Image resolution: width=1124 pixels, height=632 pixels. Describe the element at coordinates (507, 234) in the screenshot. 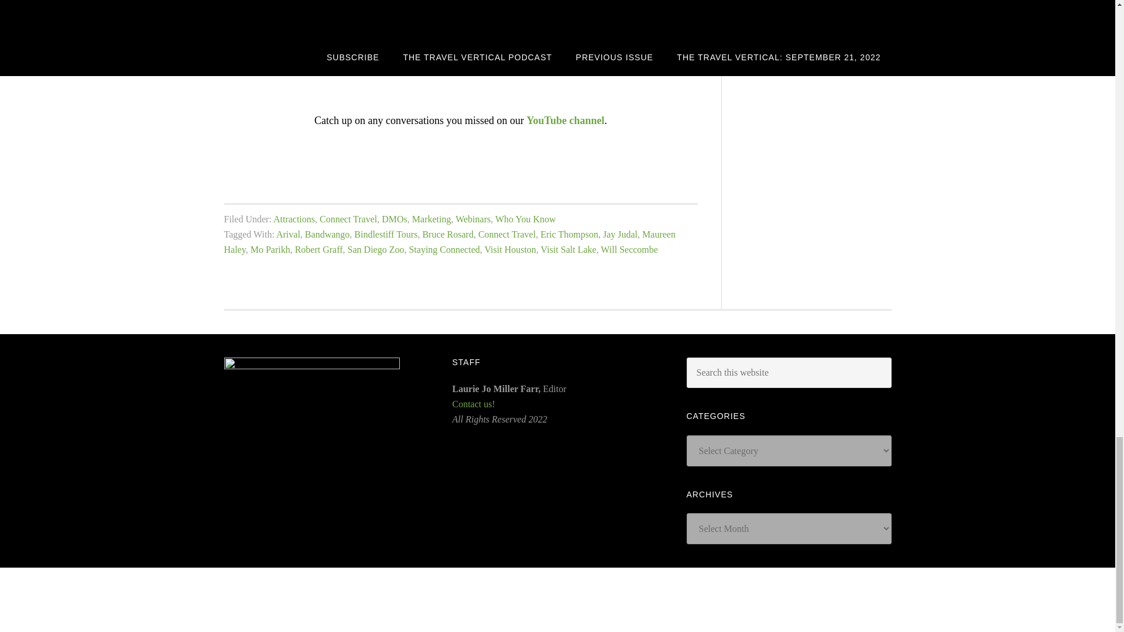

I see `Connect Travel` at that location.